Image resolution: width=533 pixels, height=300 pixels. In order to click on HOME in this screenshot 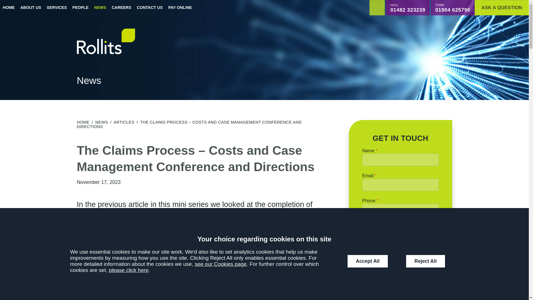, I will do `click(9, 8)`.